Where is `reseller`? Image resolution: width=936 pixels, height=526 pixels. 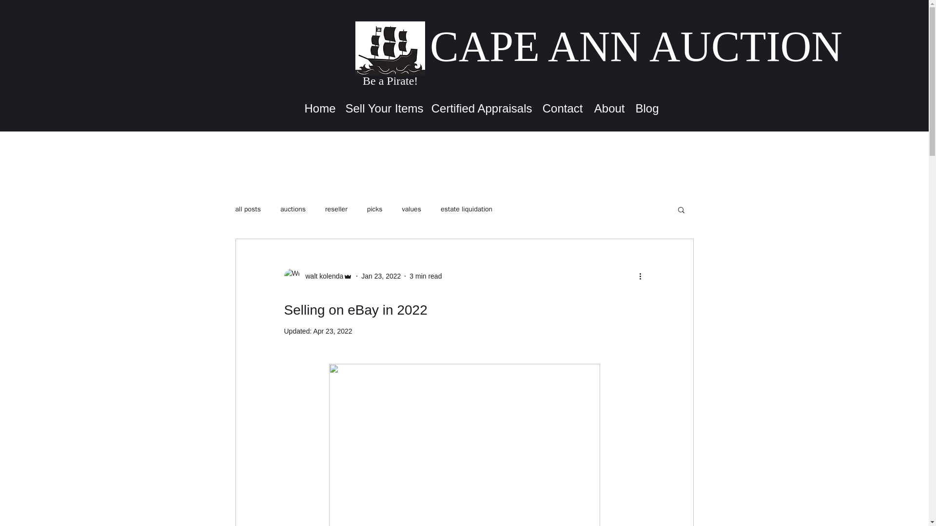
reseller is located at coordinates (336, 209).